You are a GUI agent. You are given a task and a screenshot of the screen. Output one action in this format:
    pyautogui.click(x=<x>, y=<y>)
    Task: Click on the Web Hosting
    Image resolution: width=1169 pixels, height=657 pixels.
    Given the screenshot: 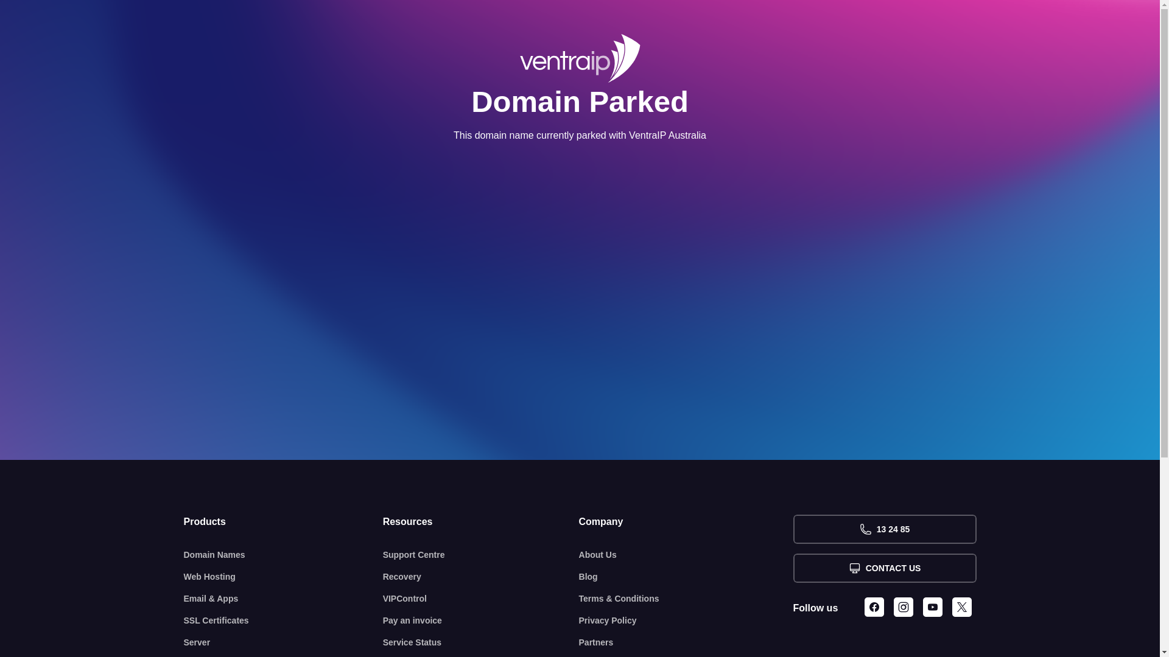 What is the action you would take?
    pyautogui.click(x=284, y=577)
    